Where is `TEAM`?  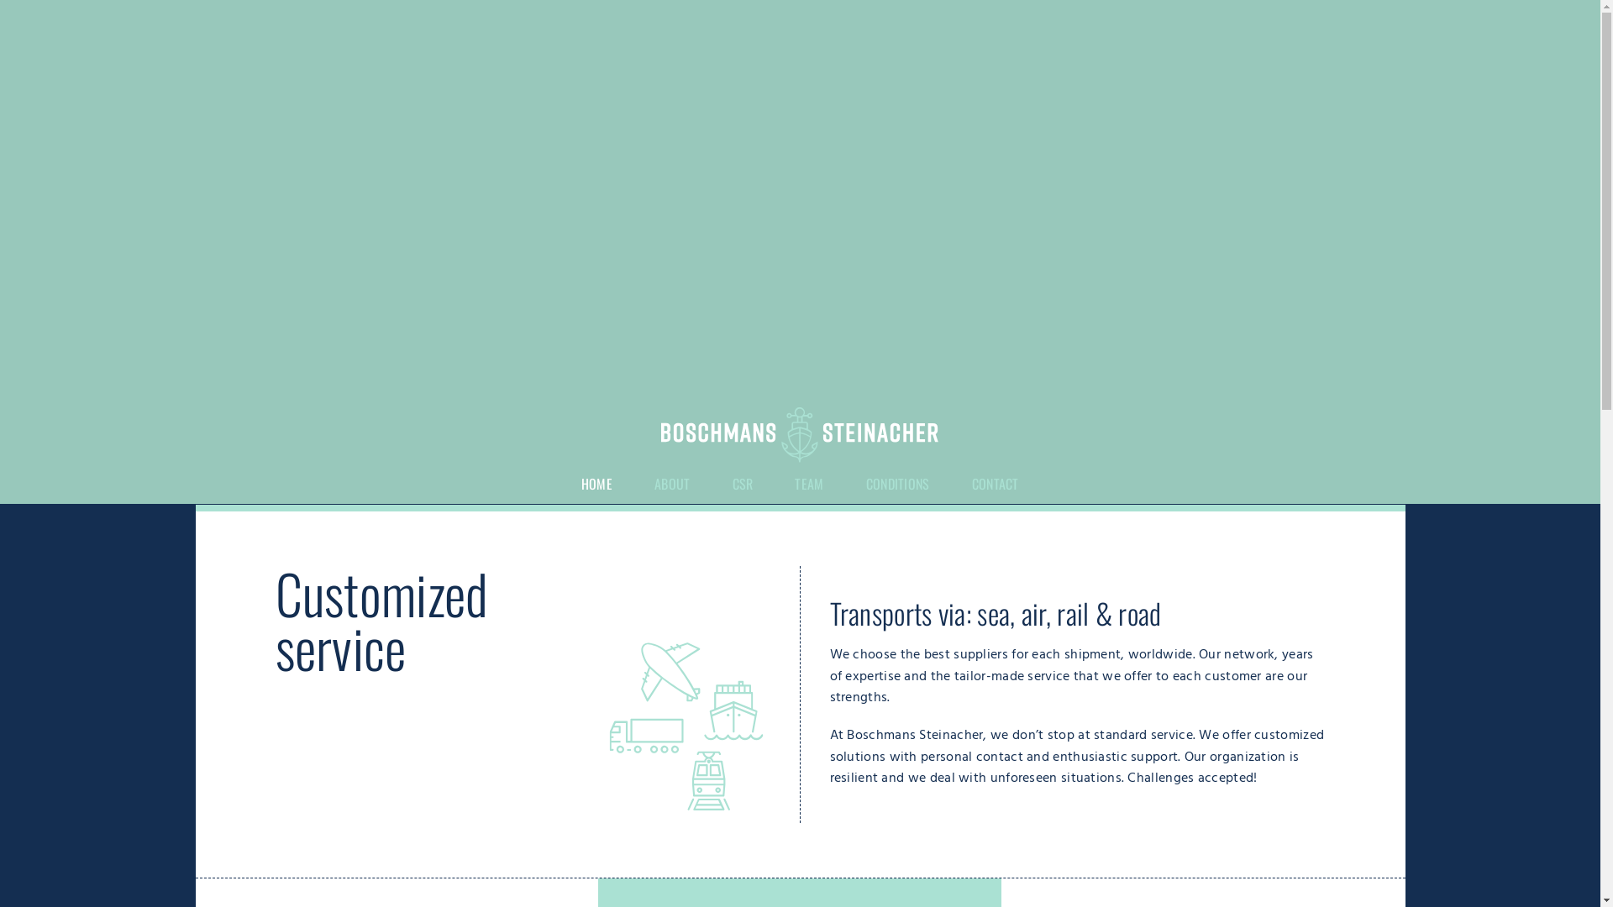
TEAM is located at coordinates (809, 484).